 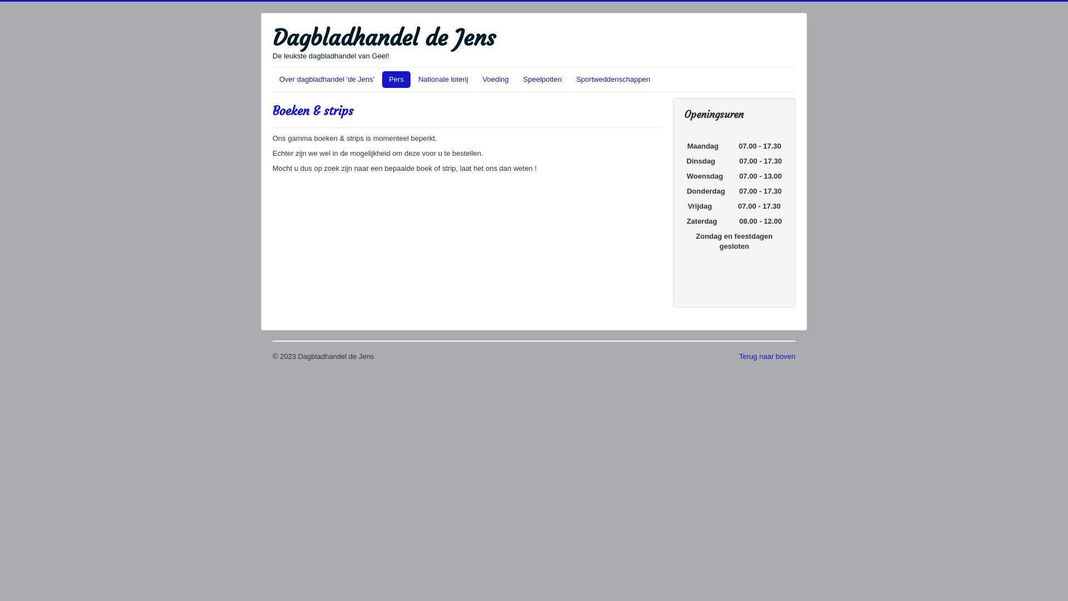 I want to click on Terug naar boven, so click(x=768, y=356).